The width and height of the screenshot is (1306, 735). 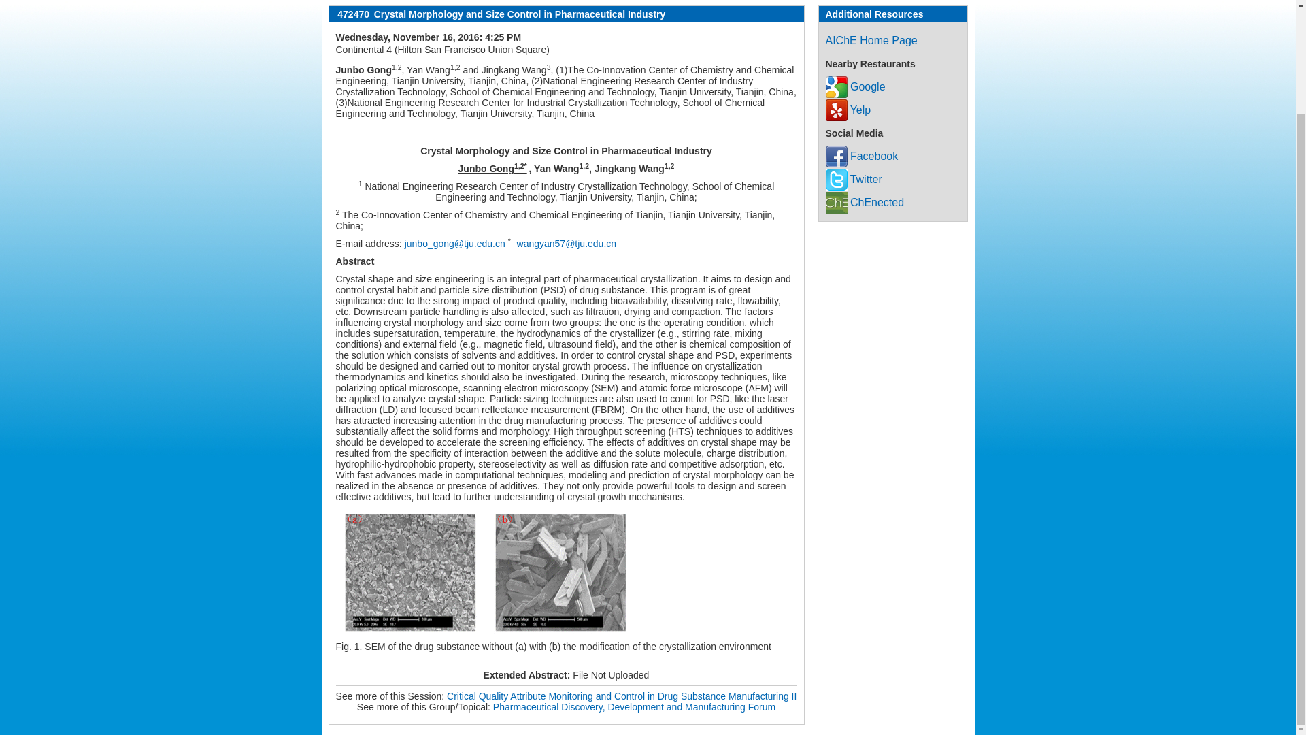 I want to click on Twitter, so click(x=854, y=179).